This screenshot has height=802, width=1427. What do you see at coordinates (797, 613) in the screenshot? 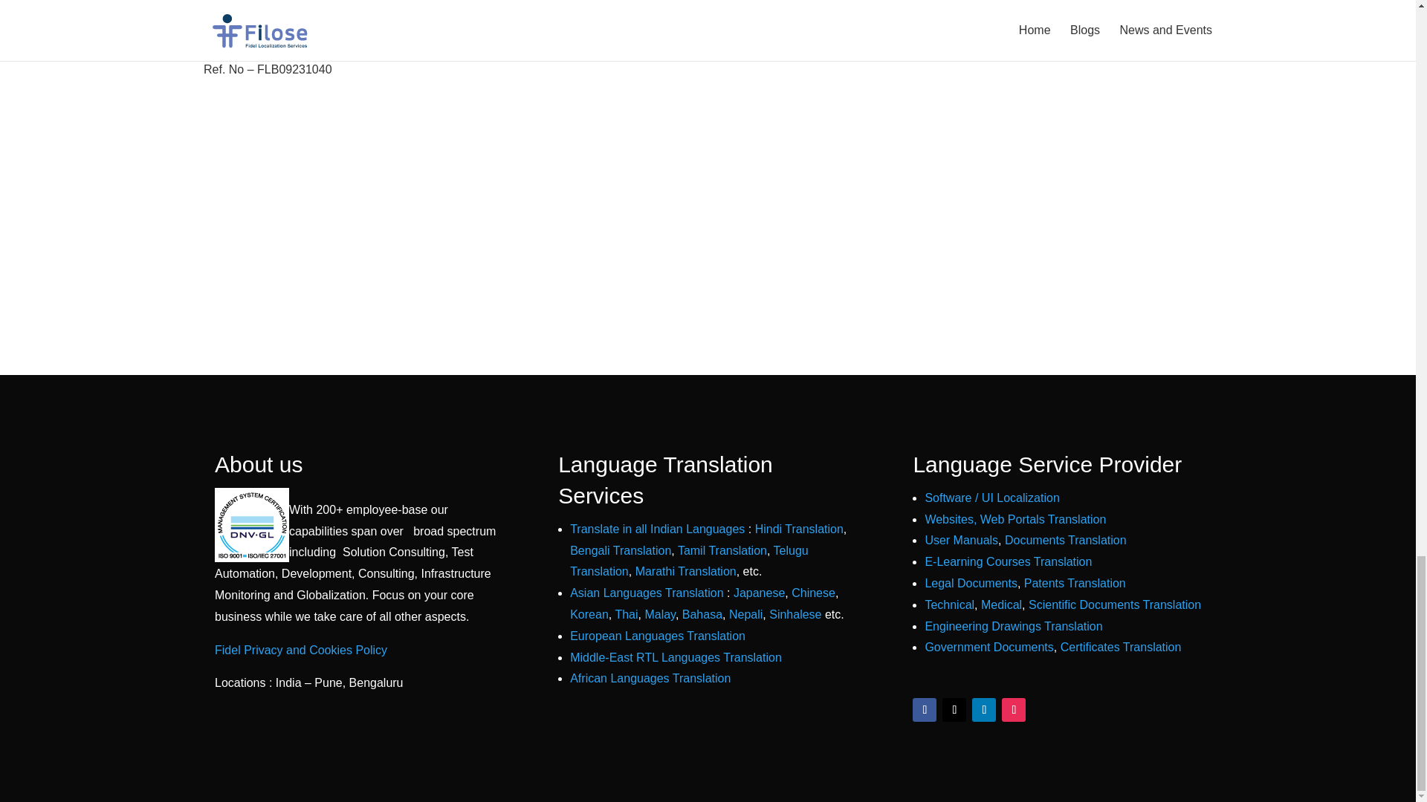
I see `Sinhalese` at bounding box center [797, 613].